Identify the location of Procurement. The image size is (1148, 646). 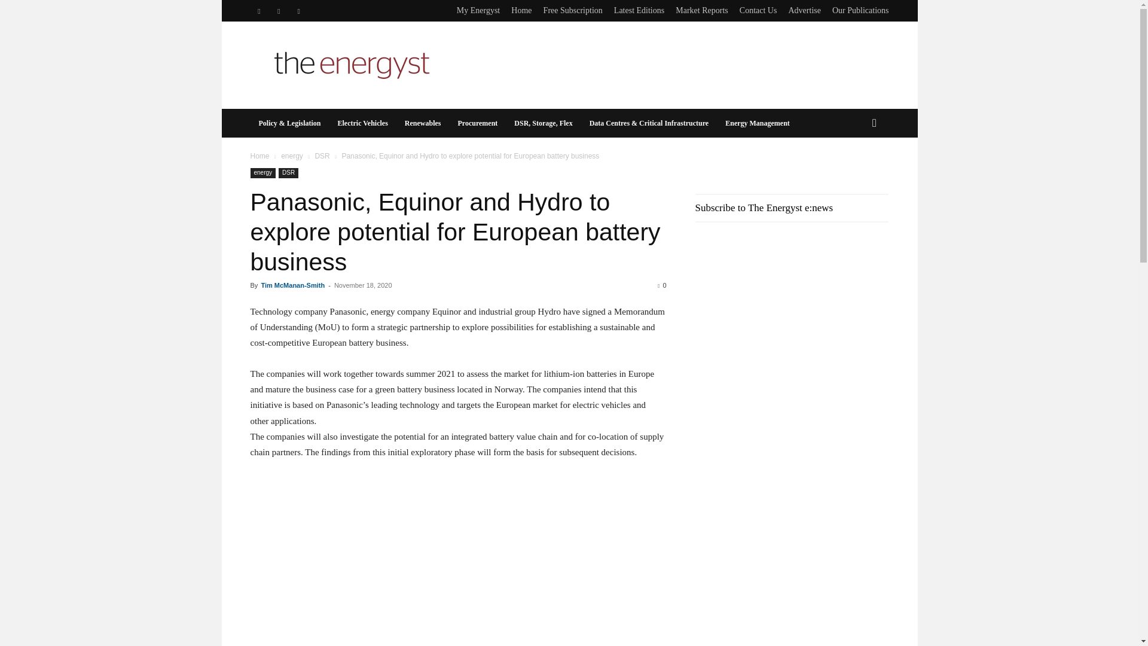
(477, 123).